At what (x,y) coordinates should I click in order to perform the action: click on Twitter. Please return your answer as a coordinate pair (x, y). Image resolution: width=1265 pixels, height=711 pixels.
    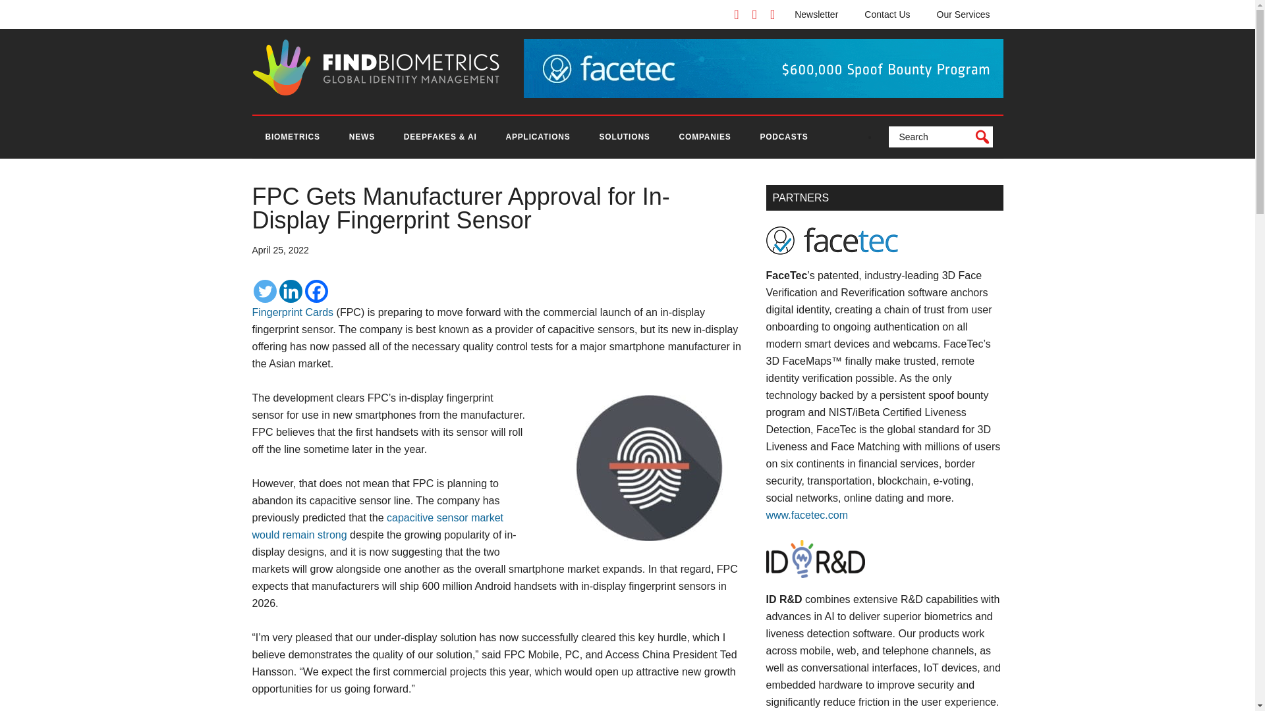
    Looking at the image, I should click on (264, 291).